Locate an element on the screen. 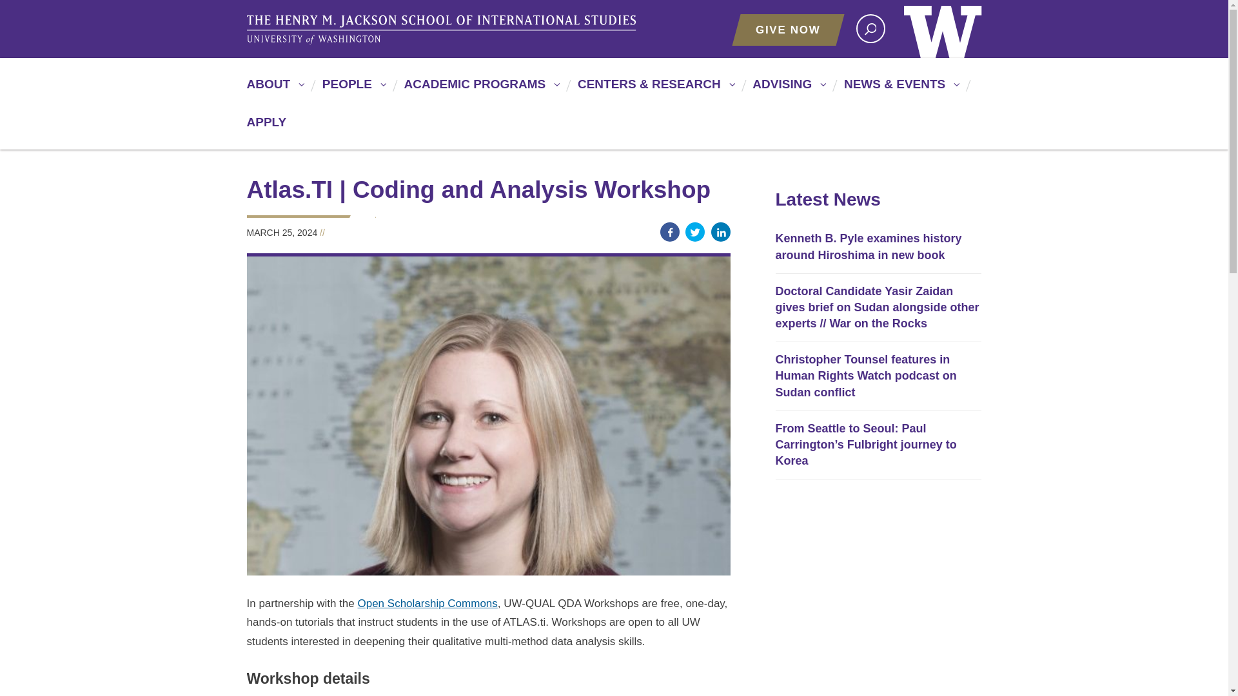 Image resolution: width=1238 pixels, height=696 pixels. Academic Programs is located at coordinates (480, 90).